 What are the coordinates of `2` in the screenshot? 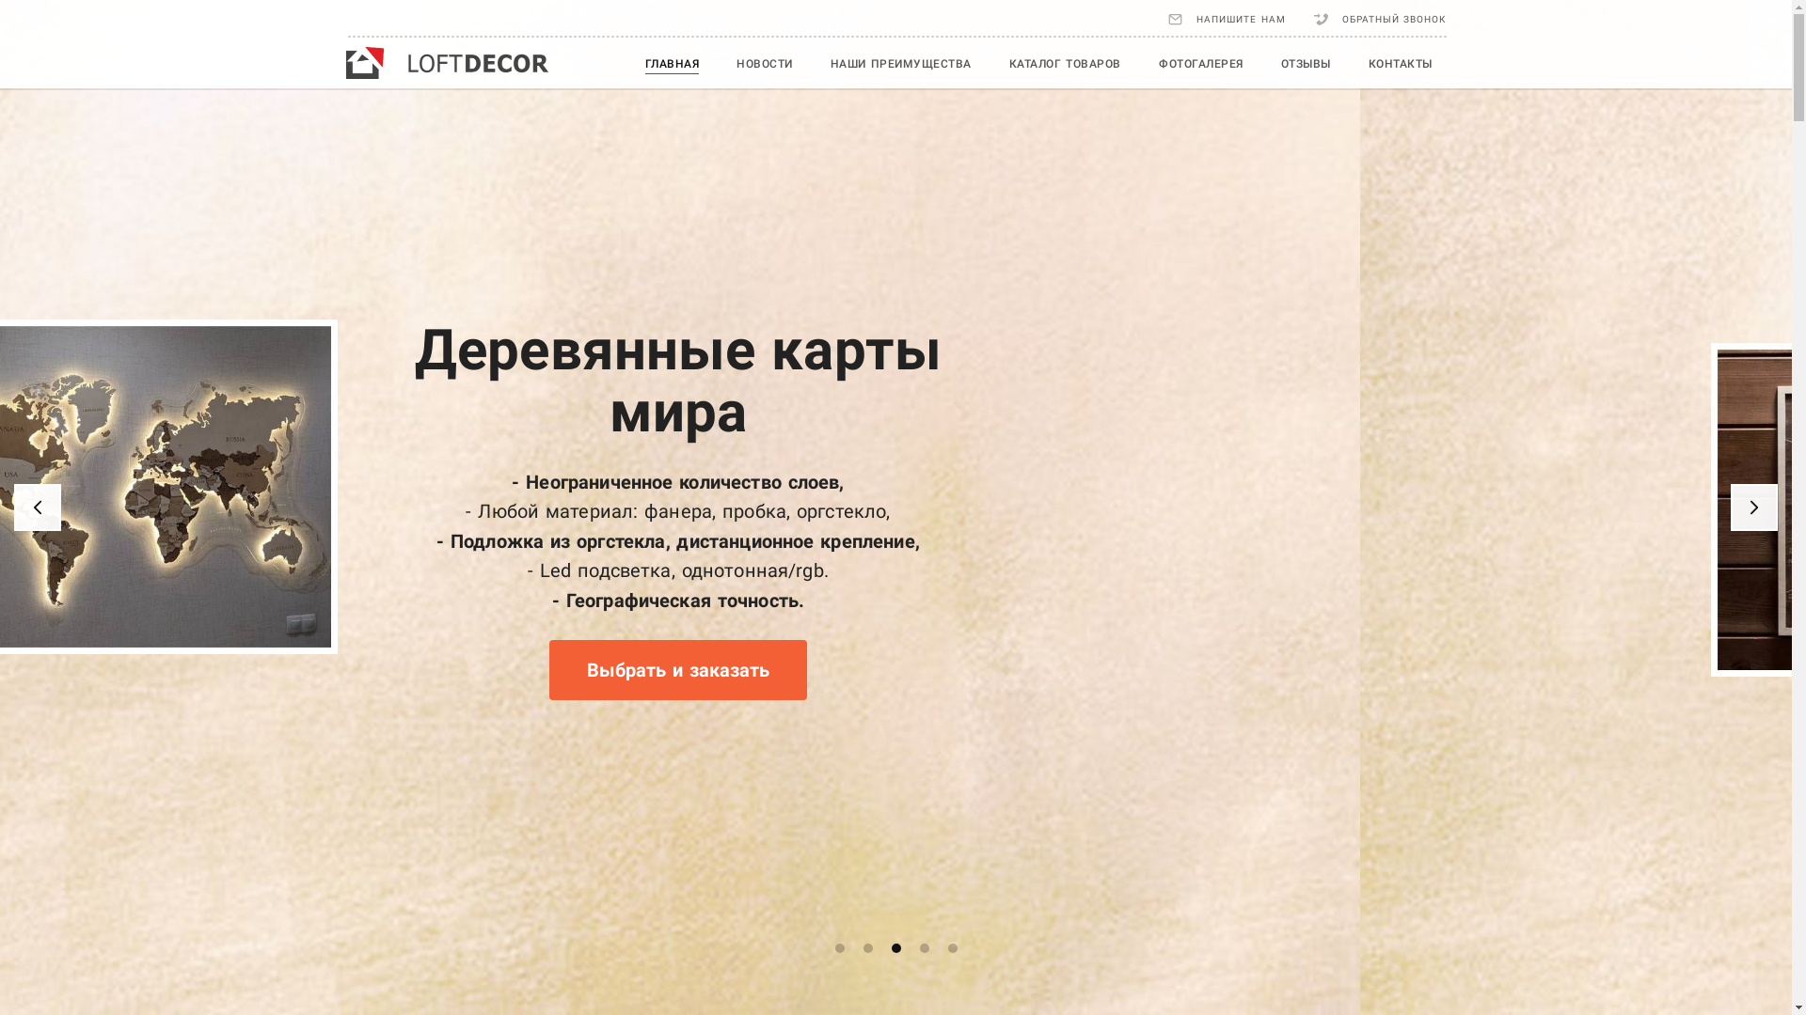 It's located at (868, 948).